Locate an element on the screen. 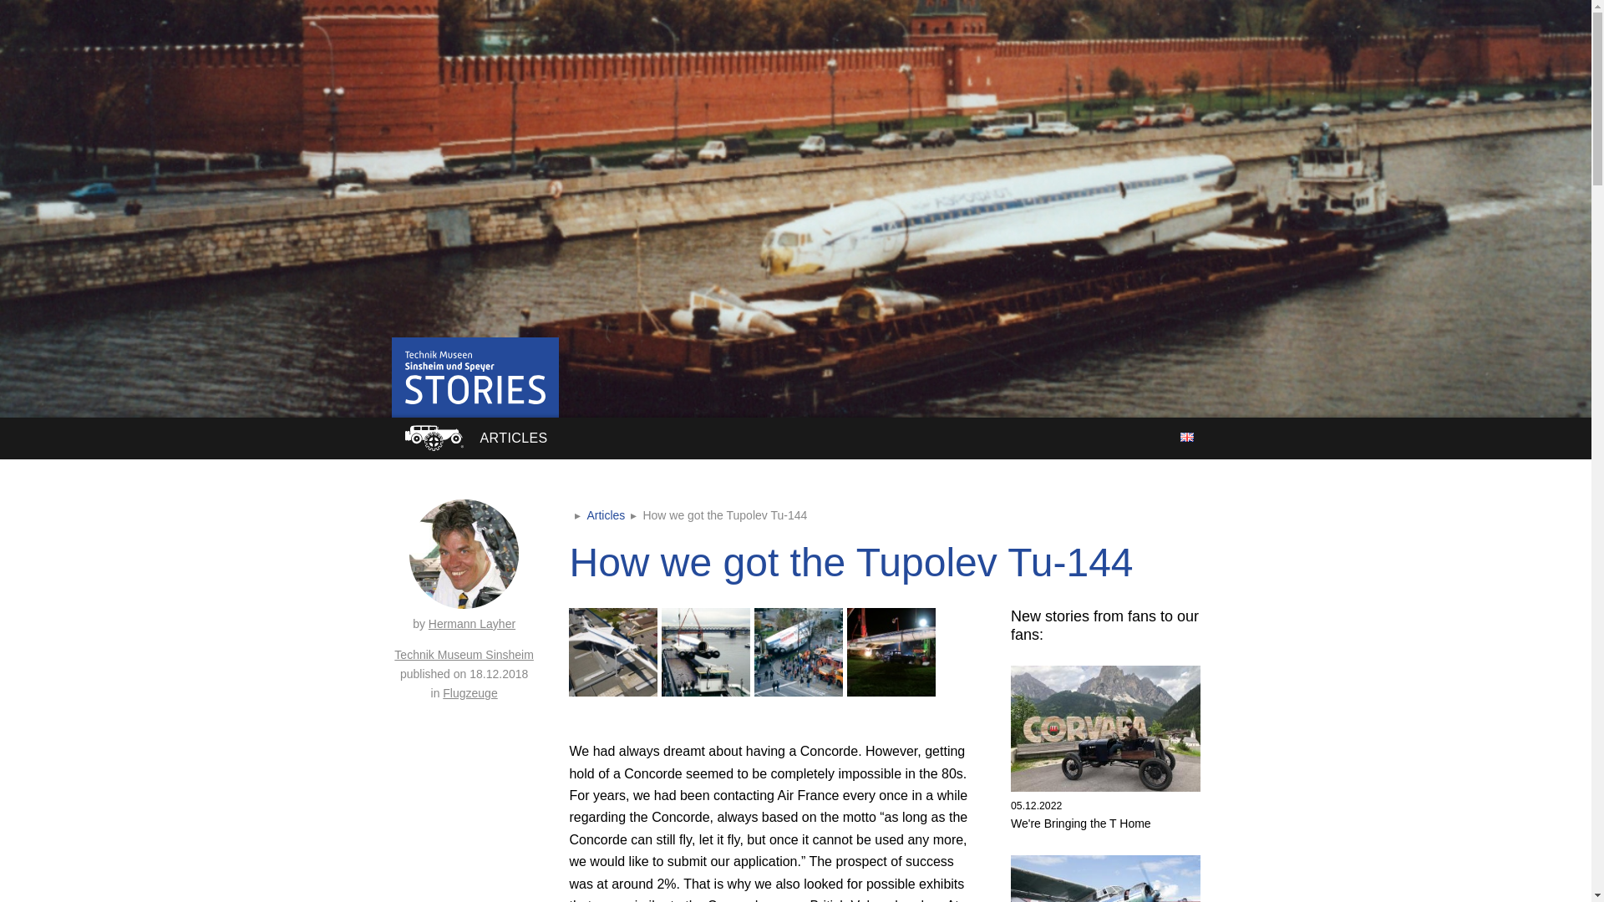 This screenshot has width=1604, height=902. Alle Artikel von Hermann Layher is located at coordinates (463, 566).